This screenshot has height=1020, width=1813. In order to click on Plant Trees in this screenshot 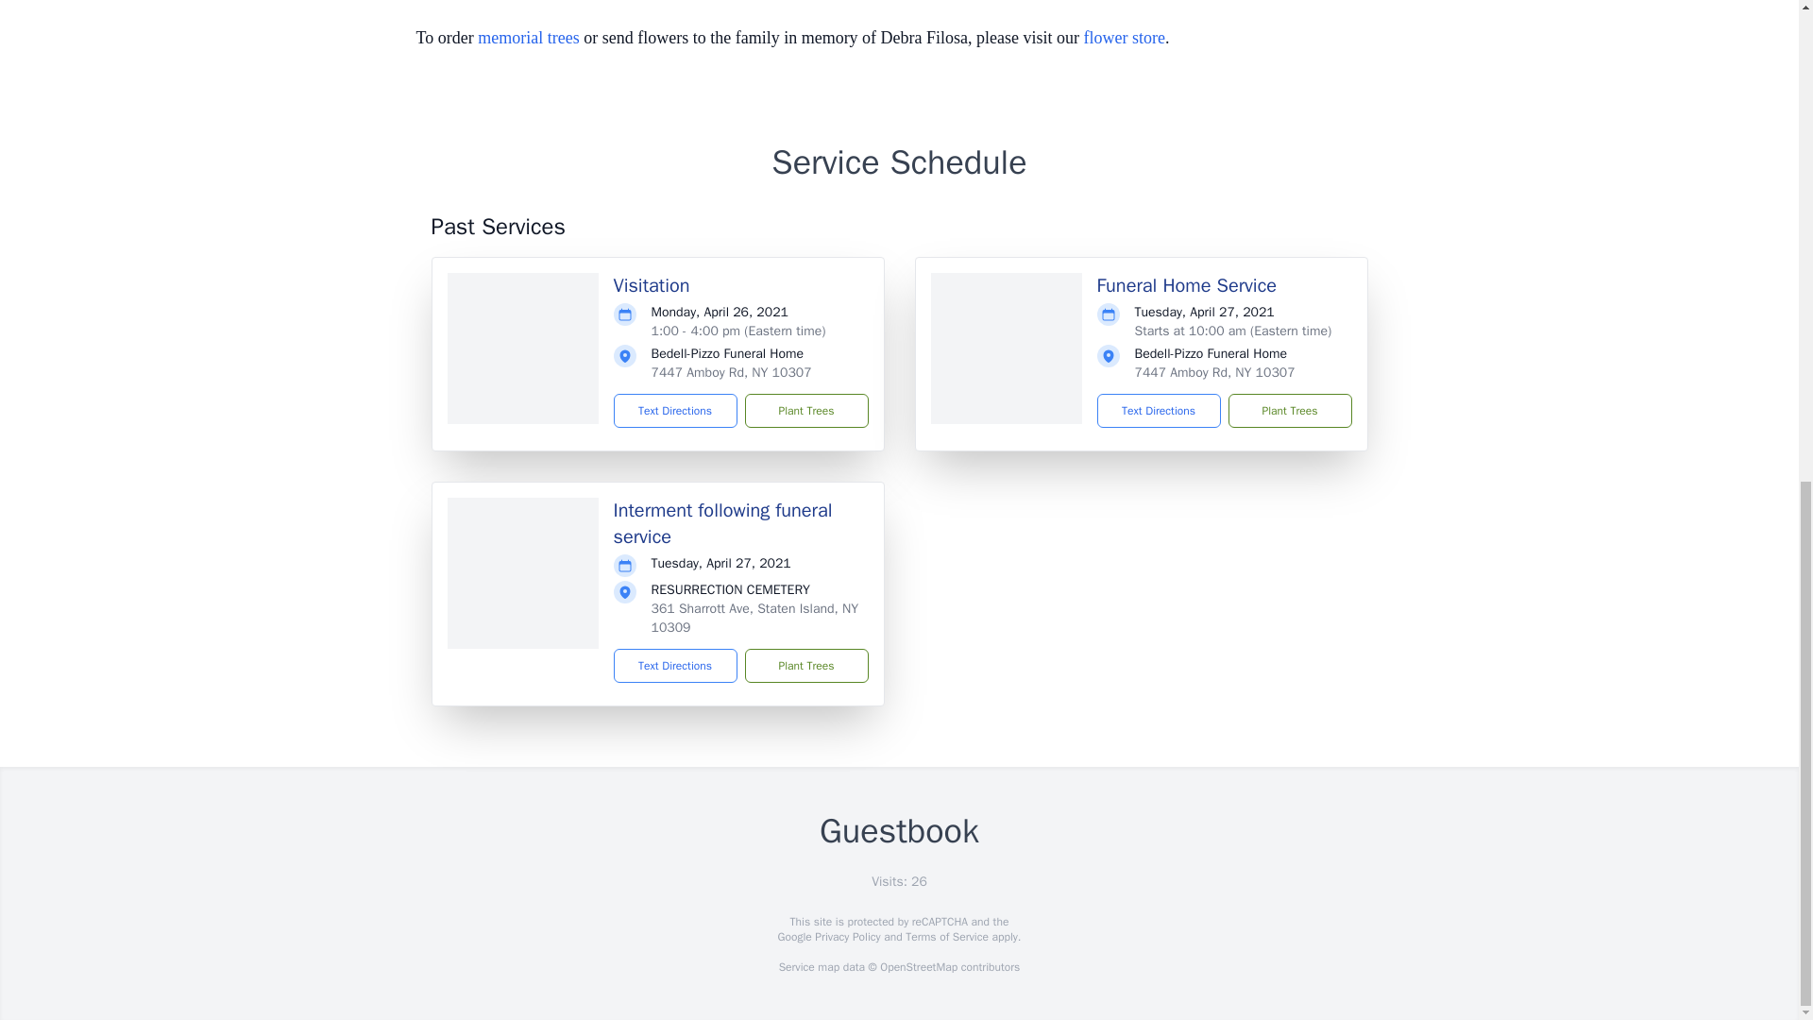, I will do `click(1288, 410)`.